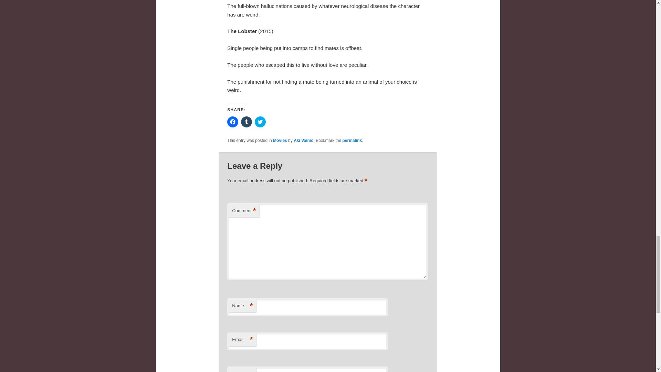  I want to click on Aki Vainio, so click(303, 140).